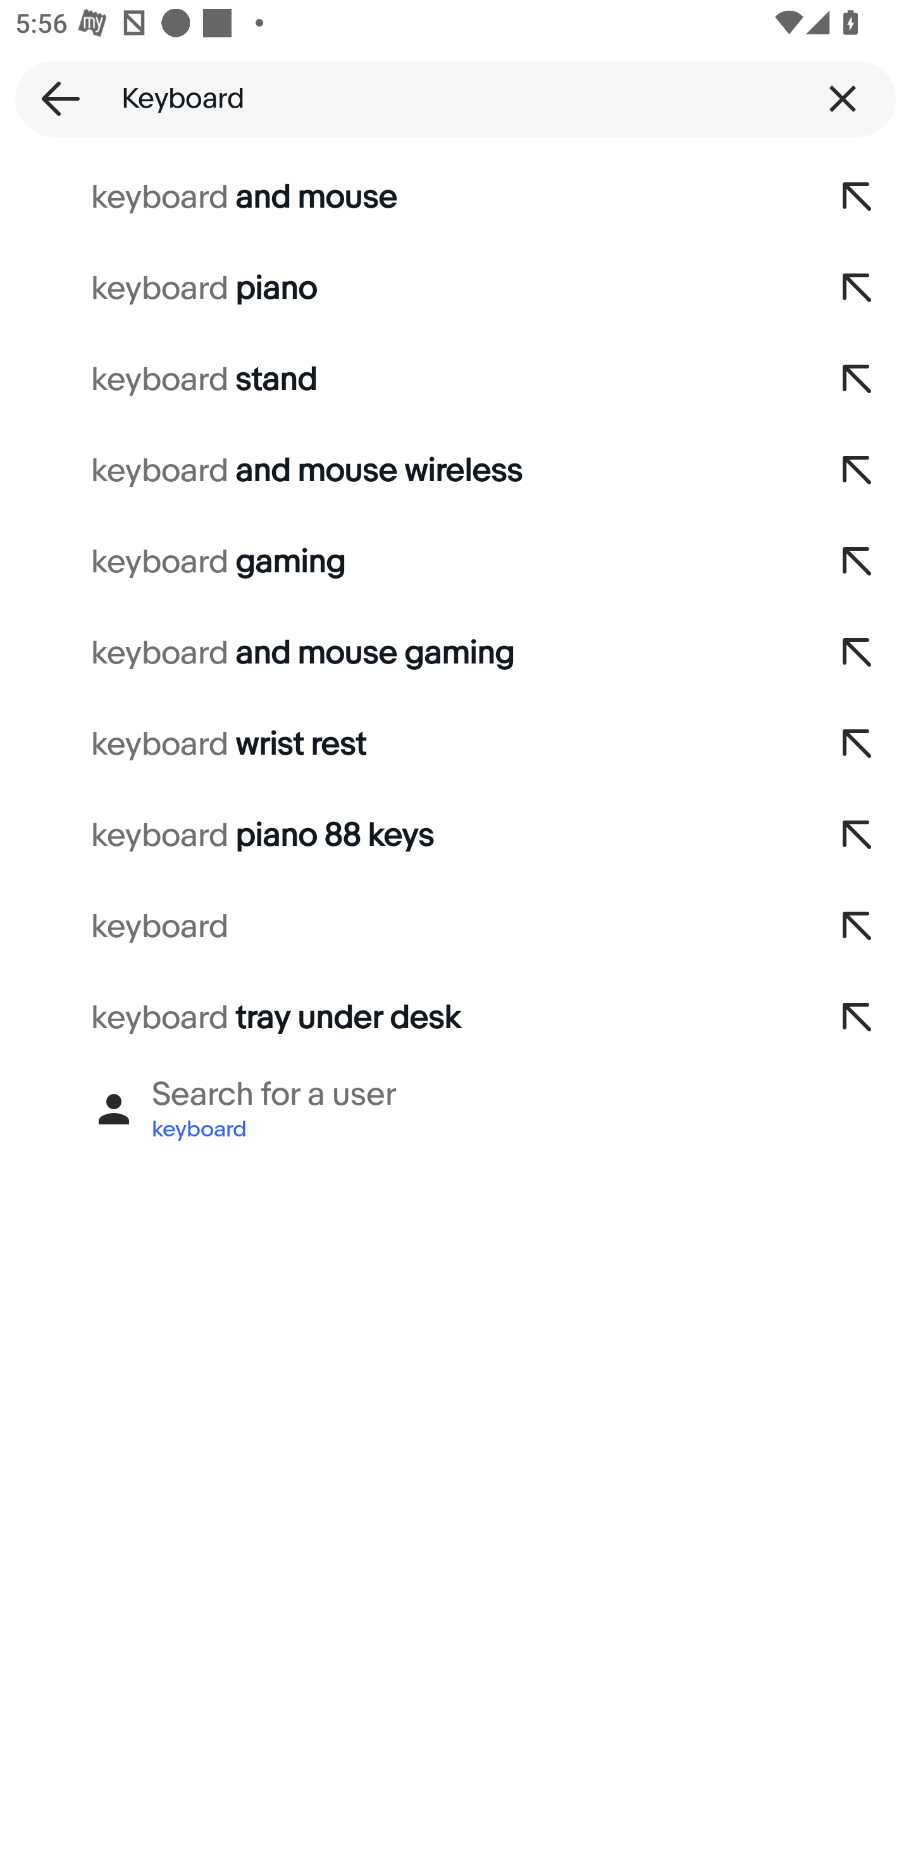 The image size is (911, 1874). What do you see at coordinates (858, 379) in the screenshot?
I see `Add to search query,keyboard stand` at bounding box center [858, 379].